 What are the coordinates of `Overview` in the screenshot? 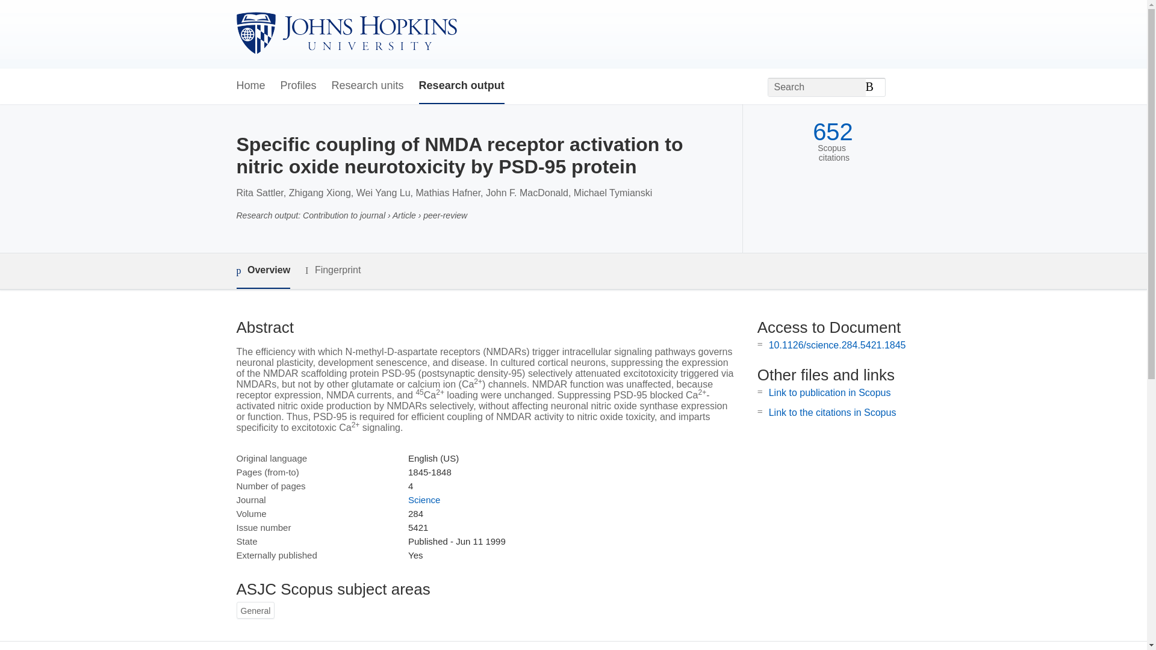 It's located at (263, 271).